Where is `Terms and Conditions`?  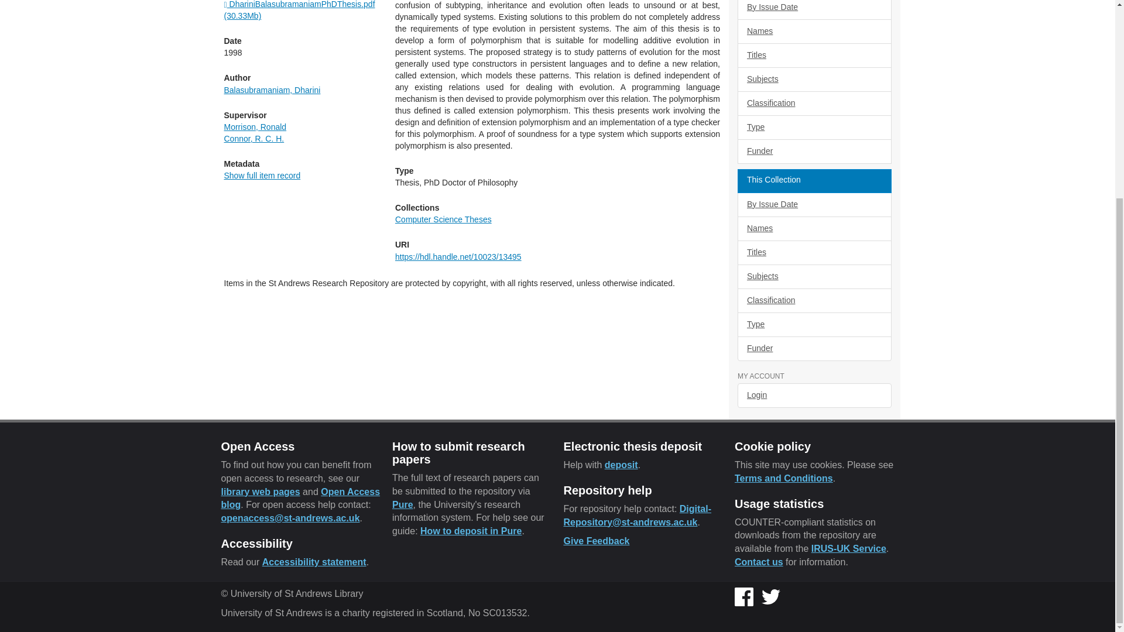
Terms and Conditions is located at coordinates (783, 478).